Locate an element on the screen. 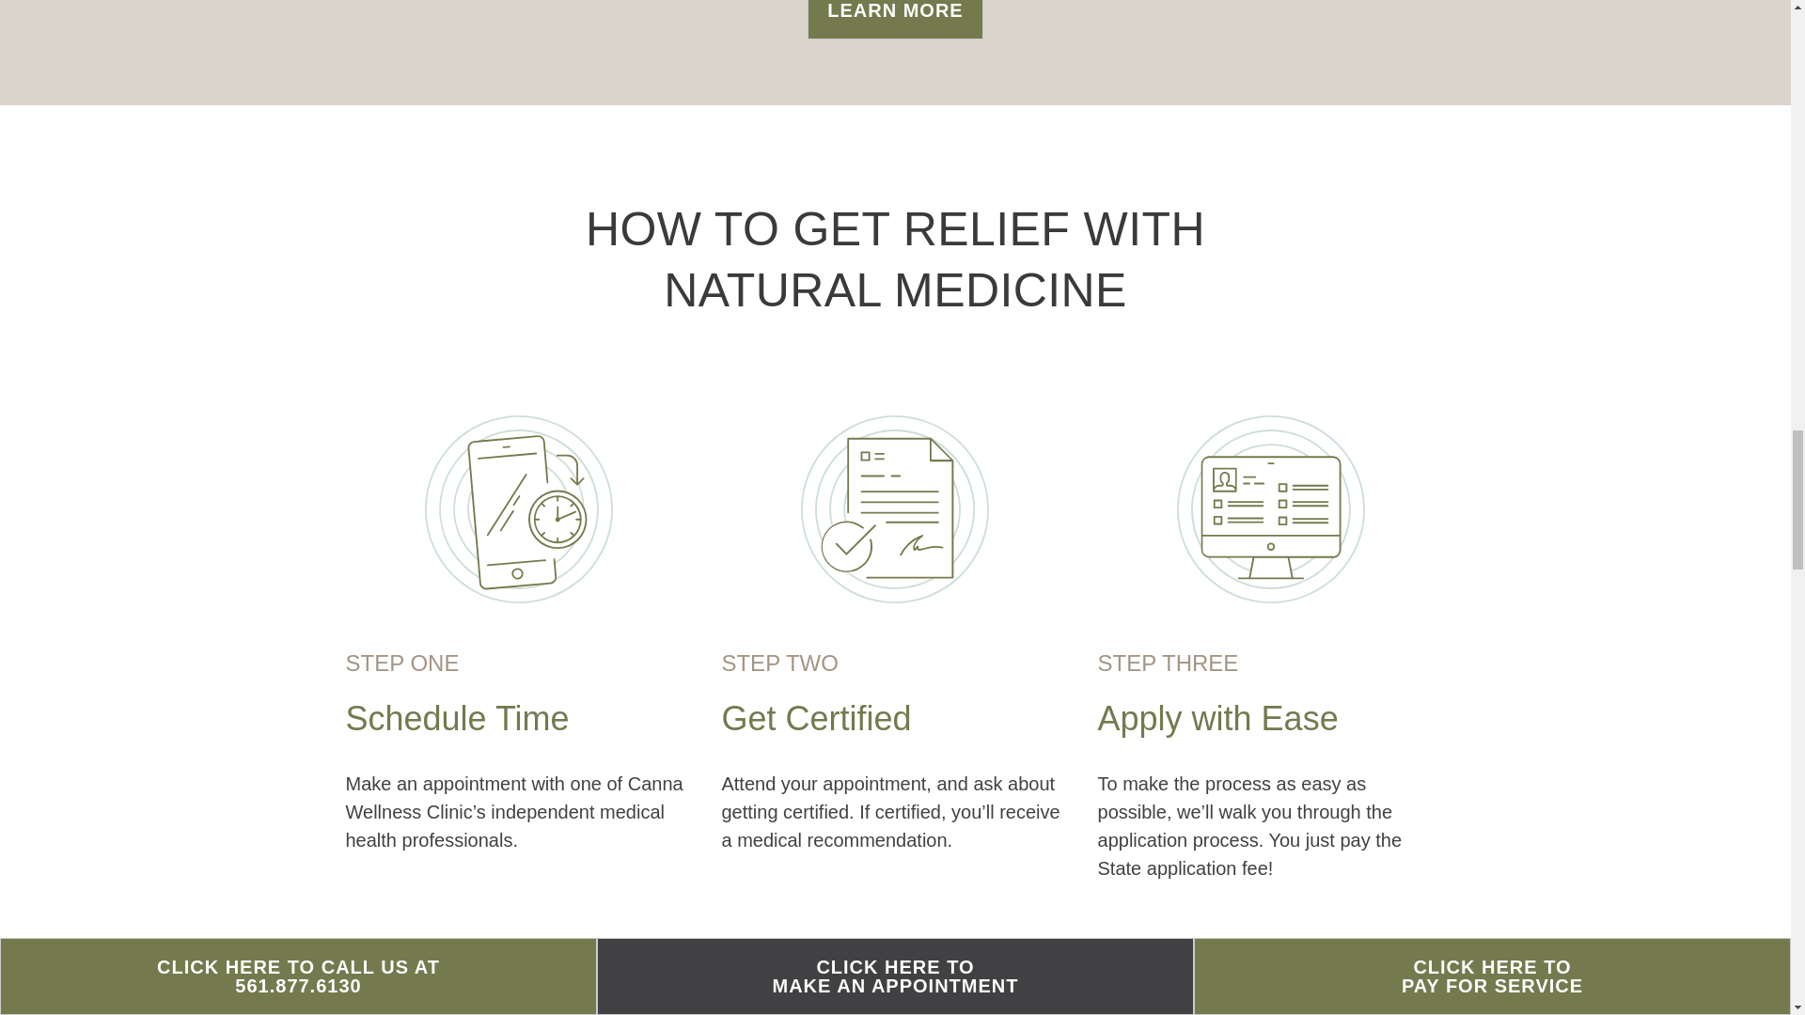  Homepage Icon - Get Your Medical Card is located at coordinates (519, 964).